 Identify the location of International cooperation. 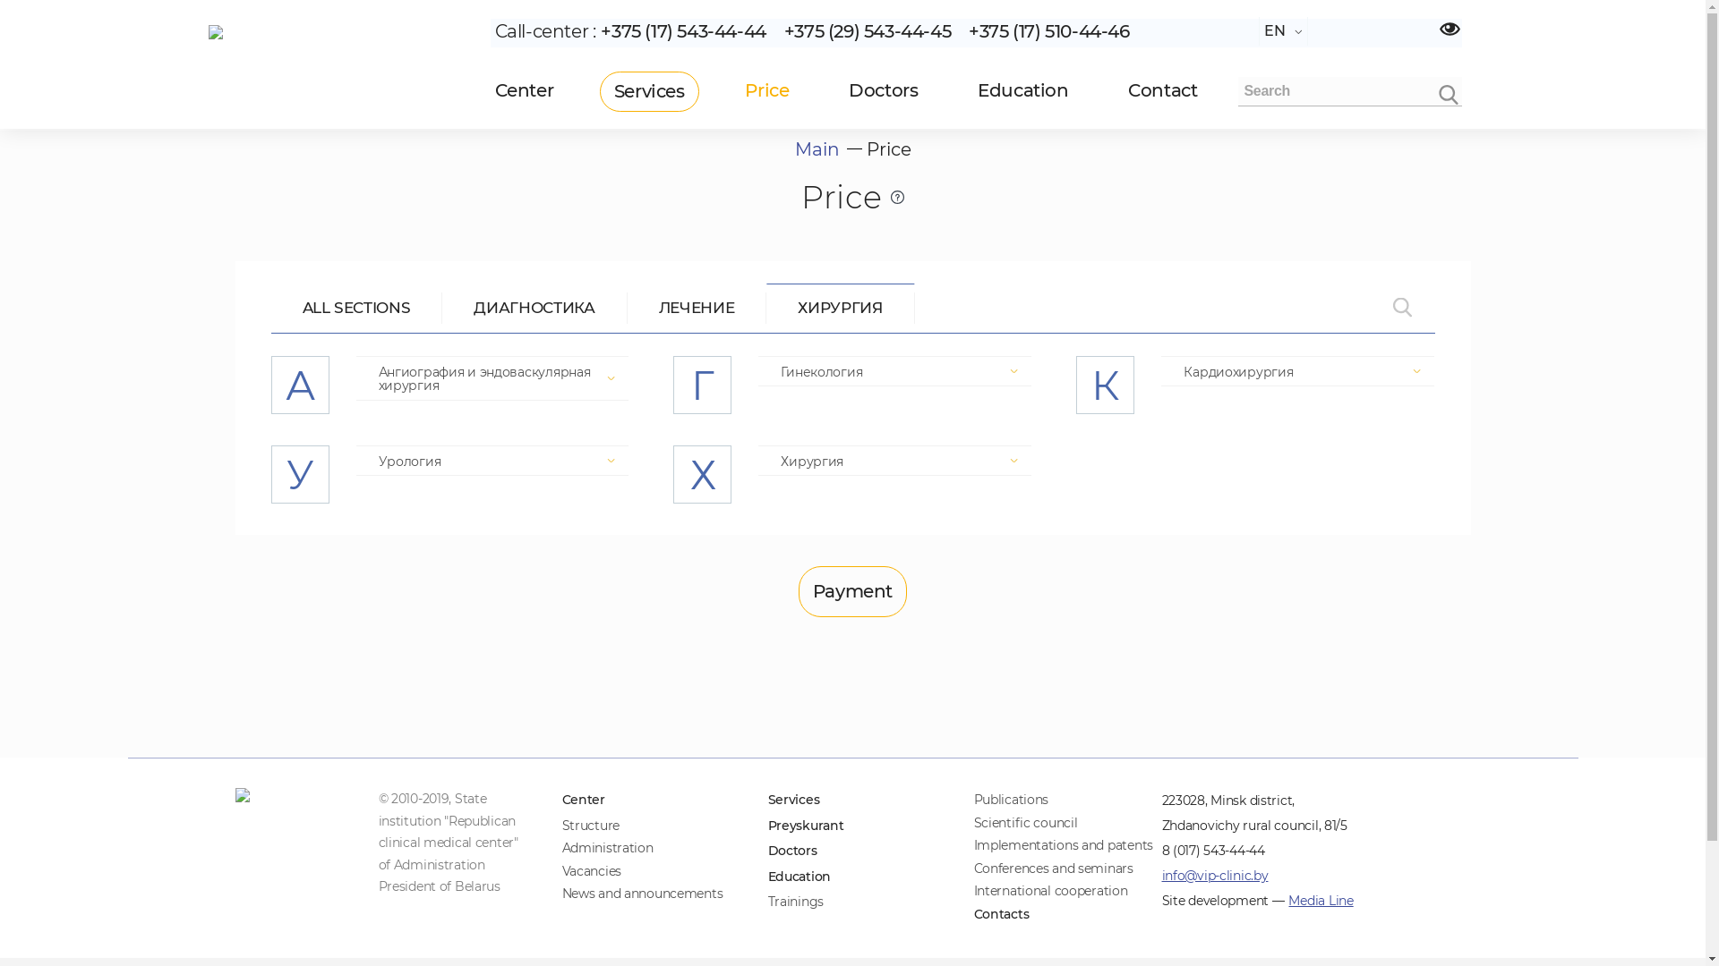
(1051, 891).